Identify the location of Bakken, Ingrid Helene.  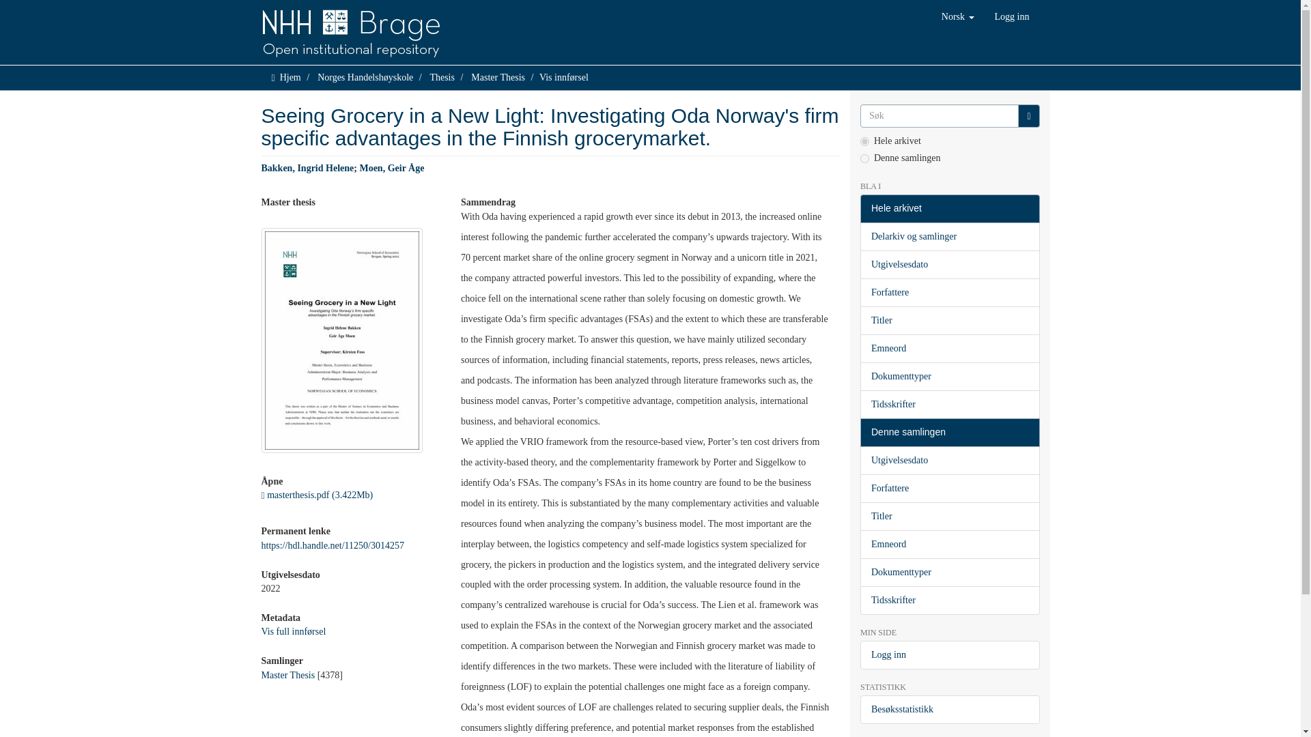
(307, 168).